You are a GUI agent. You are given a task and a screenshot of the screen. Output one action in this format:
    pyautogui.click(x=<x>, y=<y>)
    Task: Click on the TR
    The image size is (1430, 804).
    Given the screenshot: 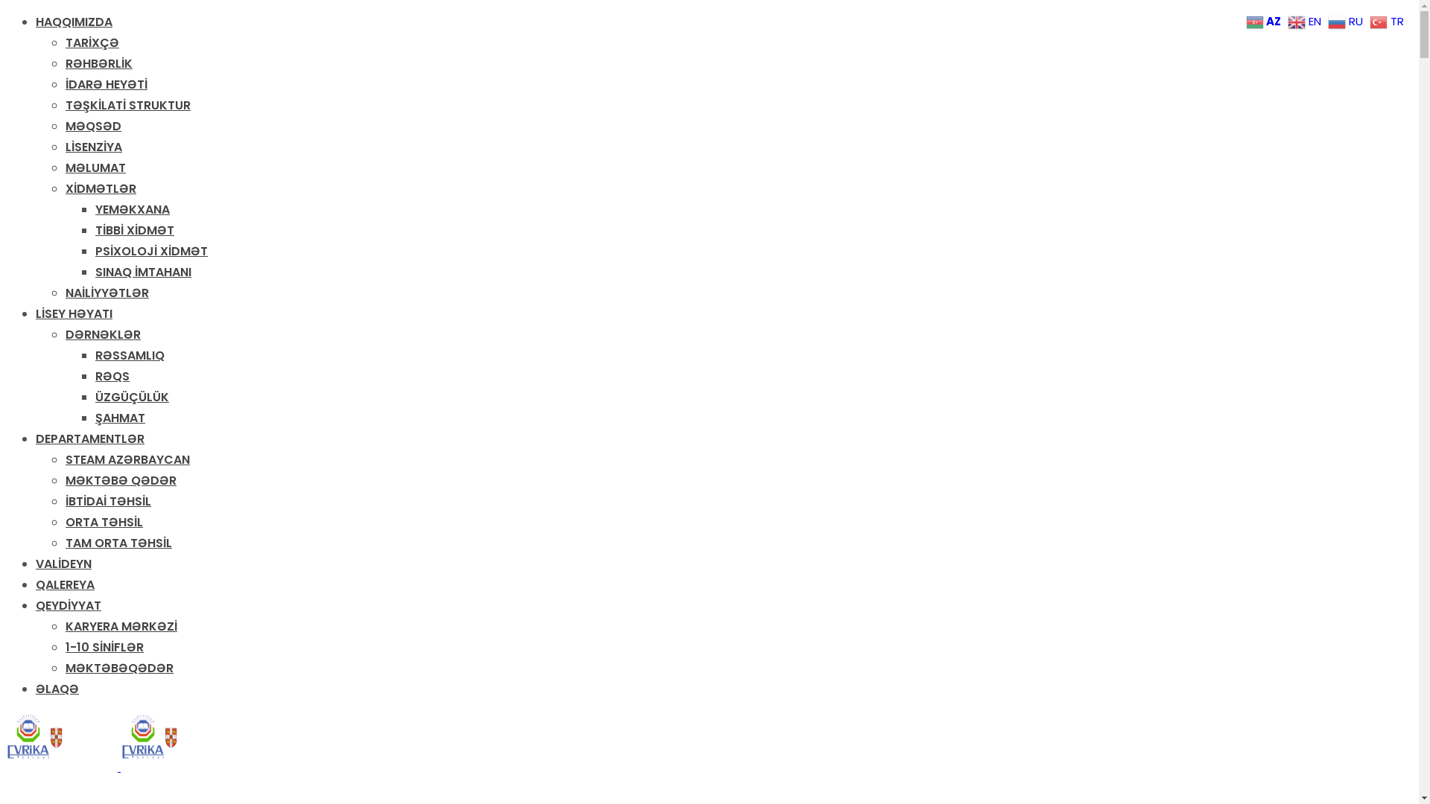 What is the action you would take?
    pyautogui.click(x=1388, y=21)
    